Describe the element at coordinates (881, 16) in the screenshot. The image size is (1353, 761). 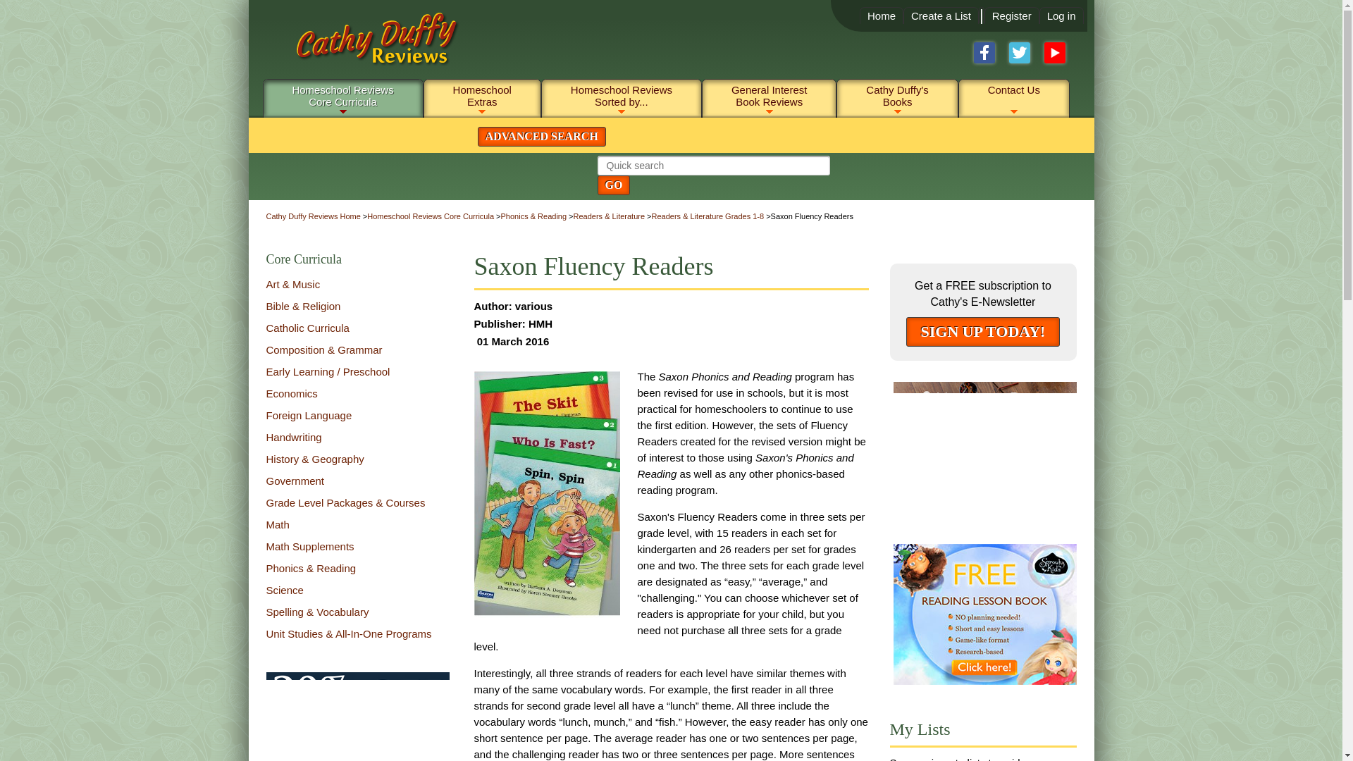
I see `Cathy Duffy Homeschool Curriculum Reviews` at that location.